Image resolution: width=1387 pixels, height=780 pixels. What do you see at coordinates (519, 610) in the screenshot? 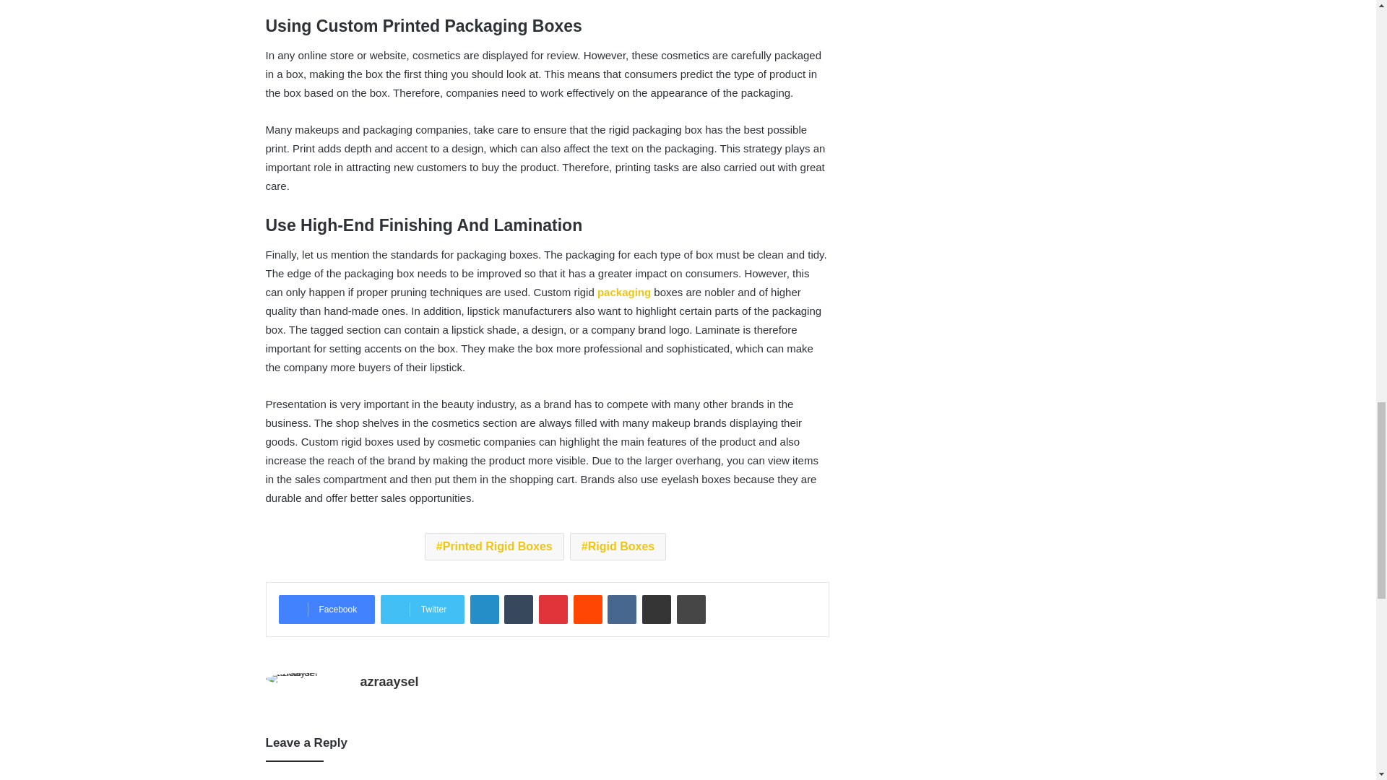
I see `Tumblr` at bounding box center [519, 610].